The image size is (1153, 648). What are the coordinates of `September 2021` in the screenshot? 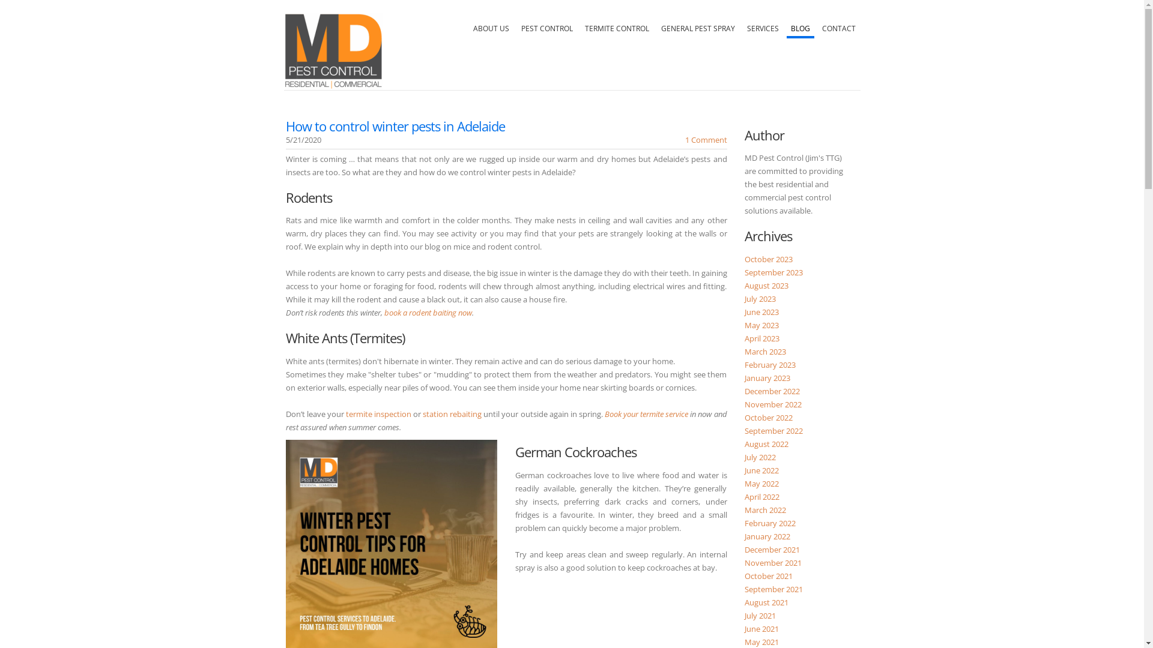 It's located at (773, 589).